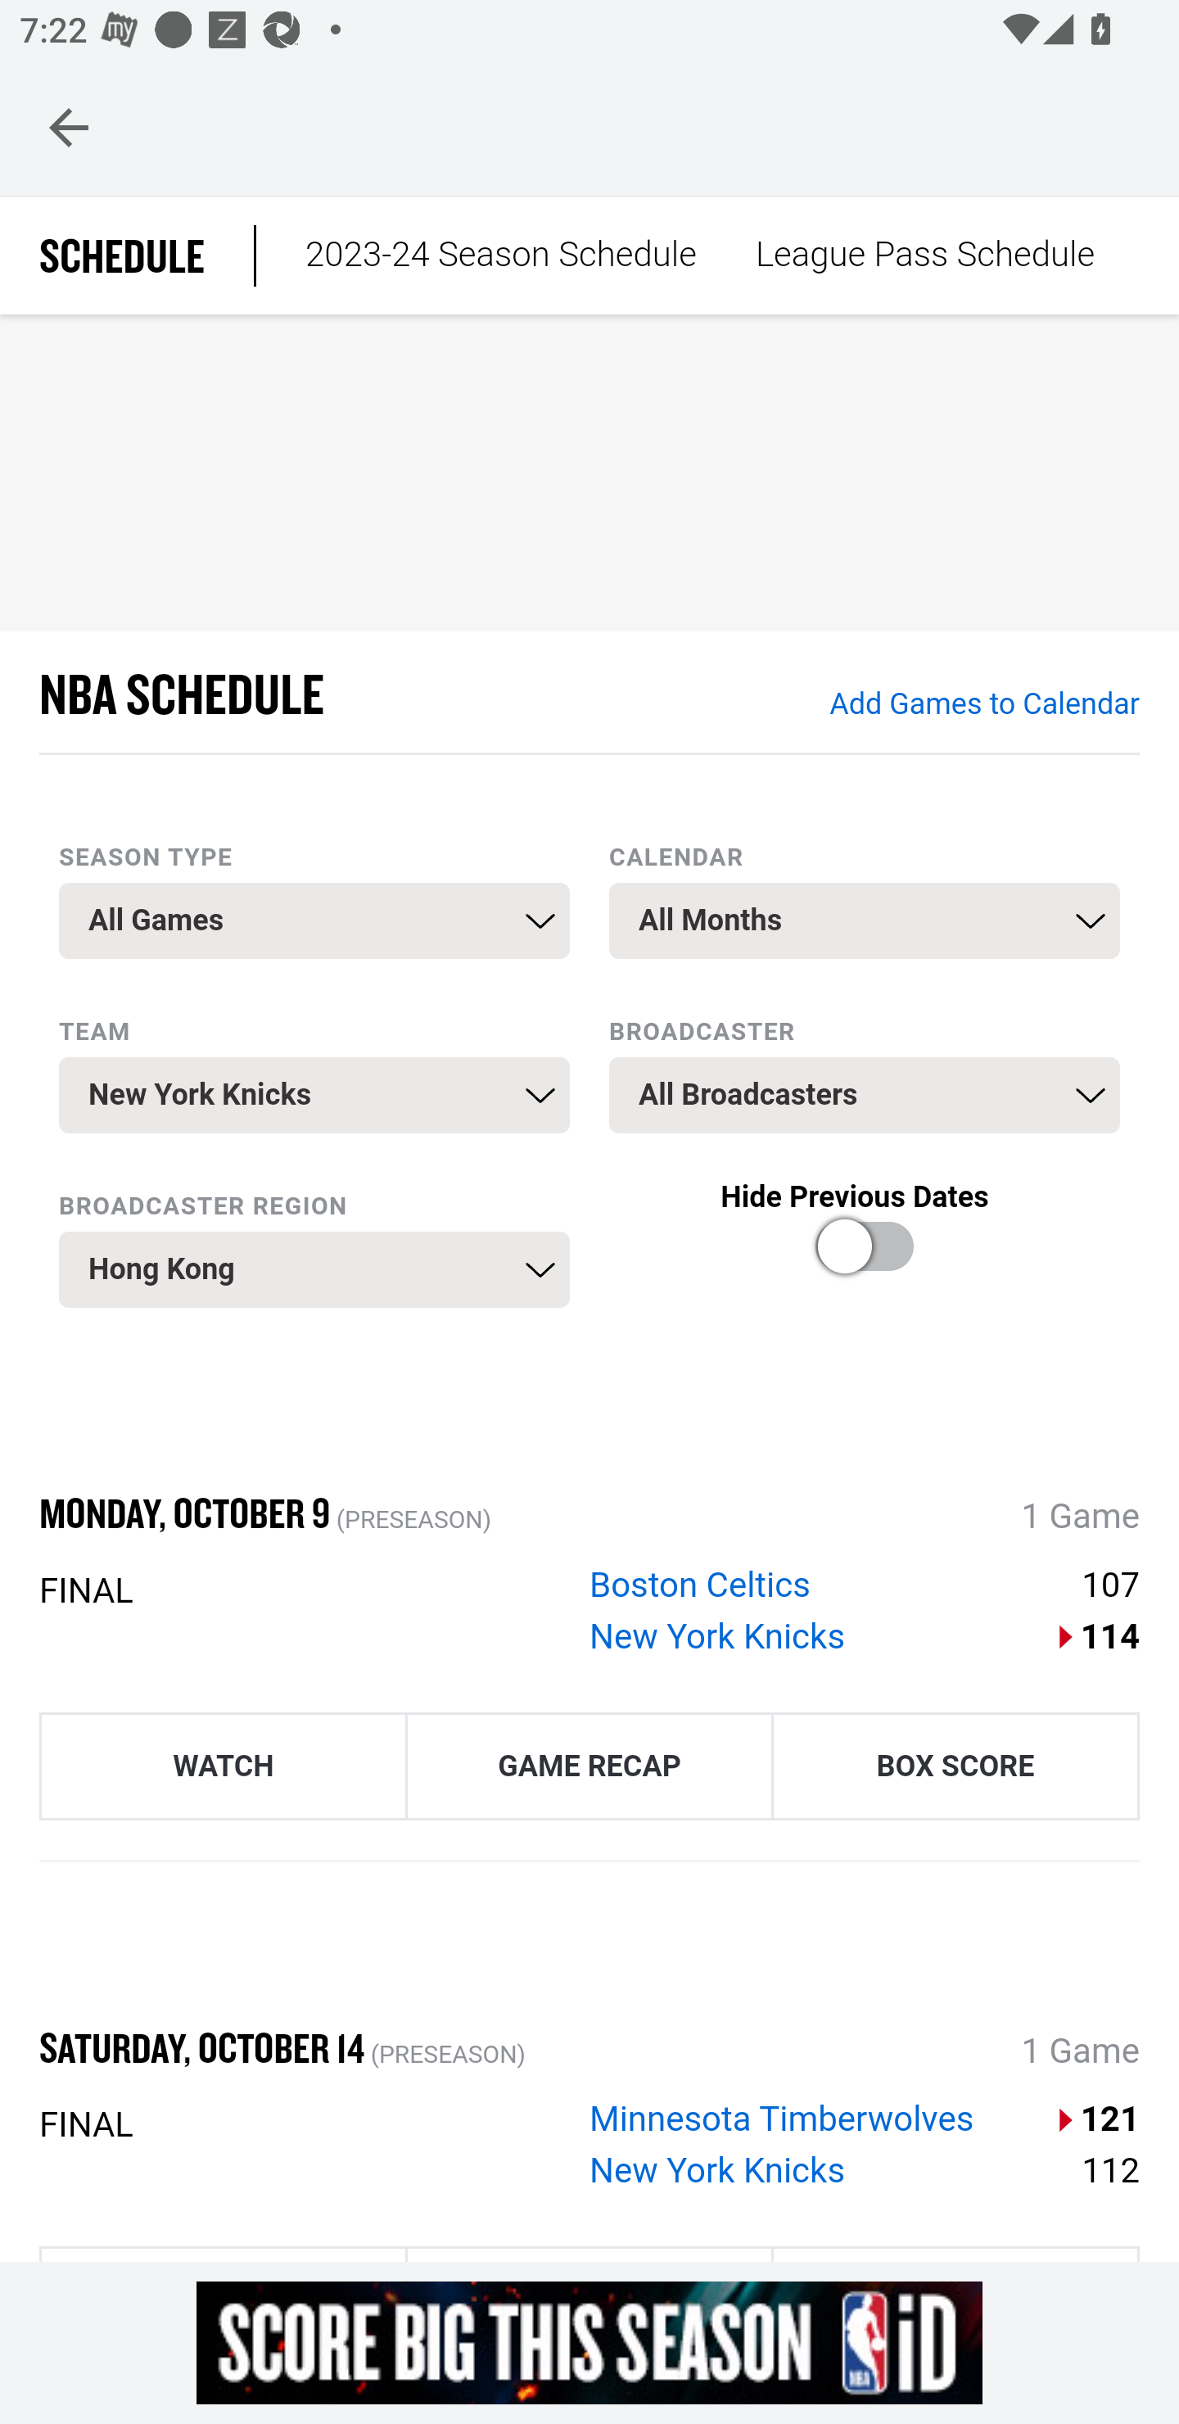 This screenshot has width=1179, height=2424. What do you see at coordinates (983, 705) in the screenshot?
I see `Add Games to Calendar` at bounding box center [983, 705].